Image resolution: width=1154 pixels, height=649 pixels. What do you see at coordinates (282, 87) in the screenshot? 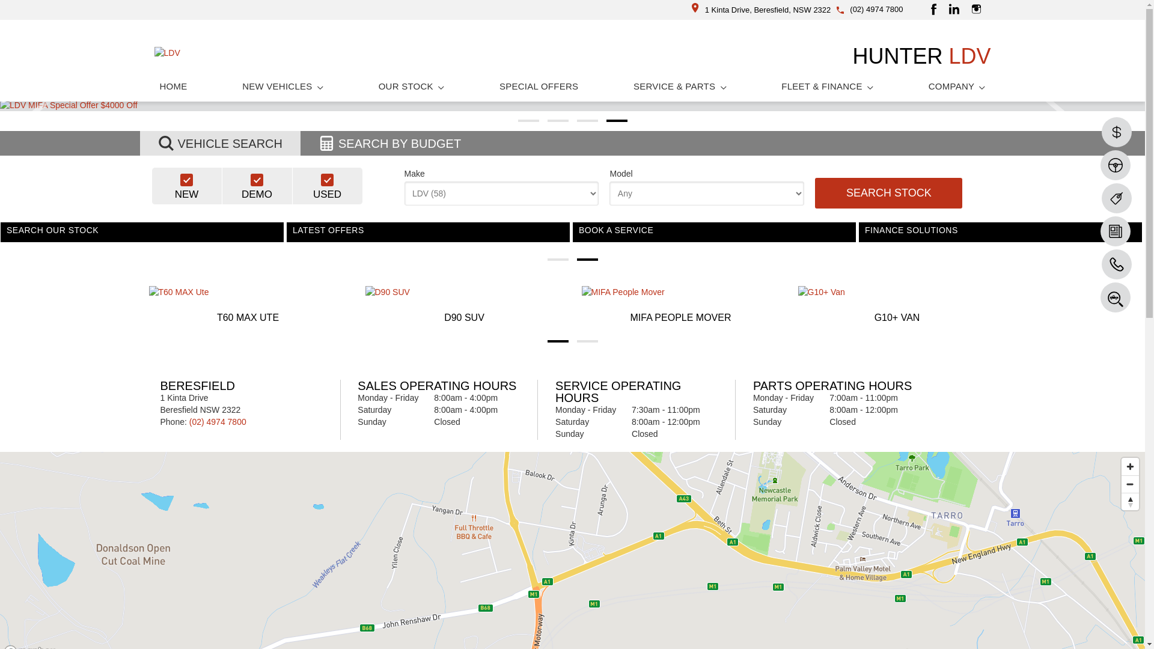
I see `NEW VEHICLES` at bounding box center [282, 87].